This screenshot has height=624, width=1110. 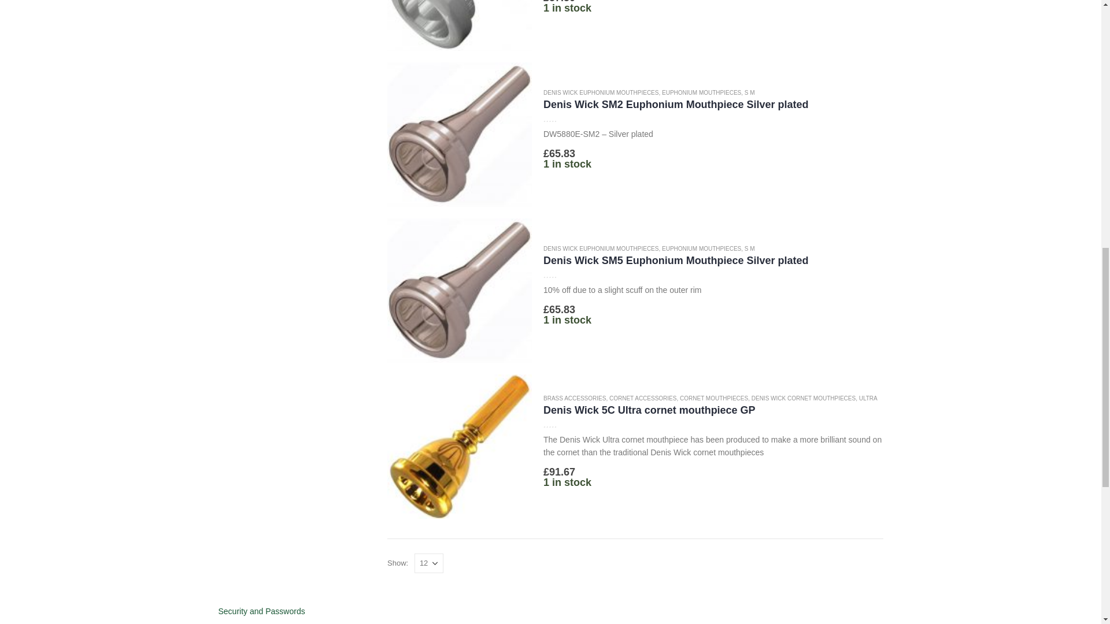 What do you see at coordinates (749, 92) in the screenshot?
I see `S M` at bounding box center [749, 92].